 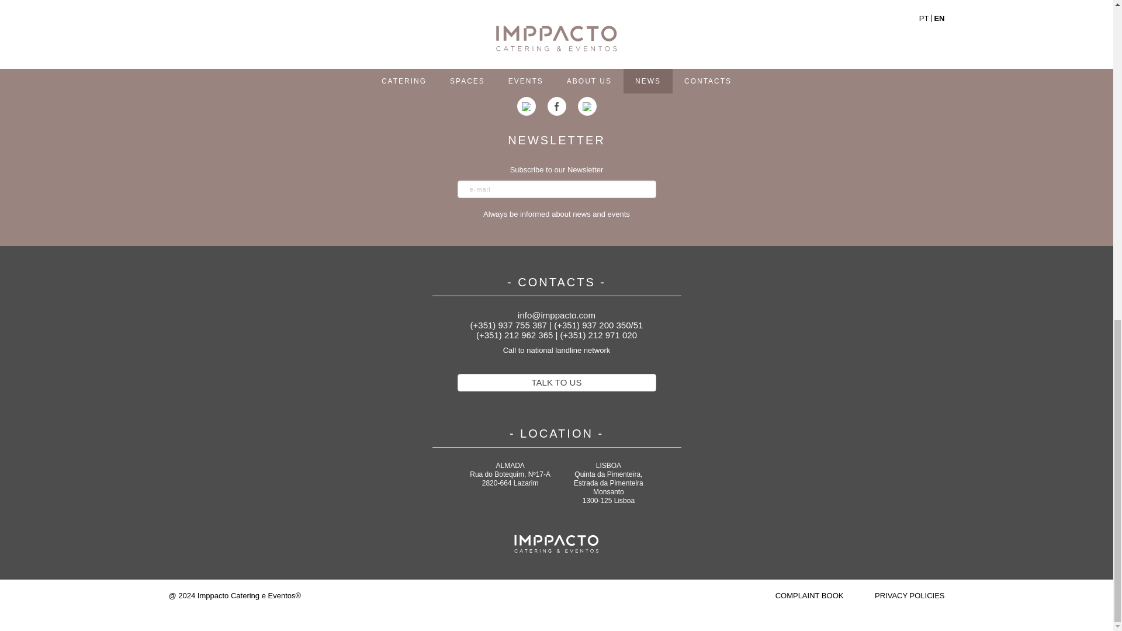 I want to click on PRIVACY POLICIES, so click(x=909, y=595).